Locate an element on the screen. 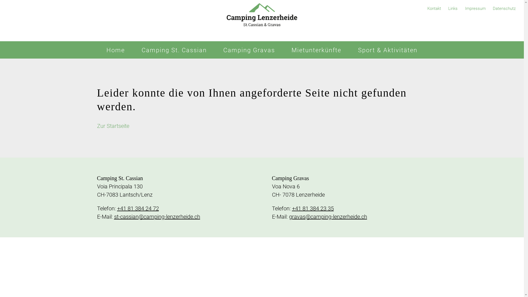 The height and width of the screenshot is (297, 528). Zur Startseite is located at coordinates (113, 126).